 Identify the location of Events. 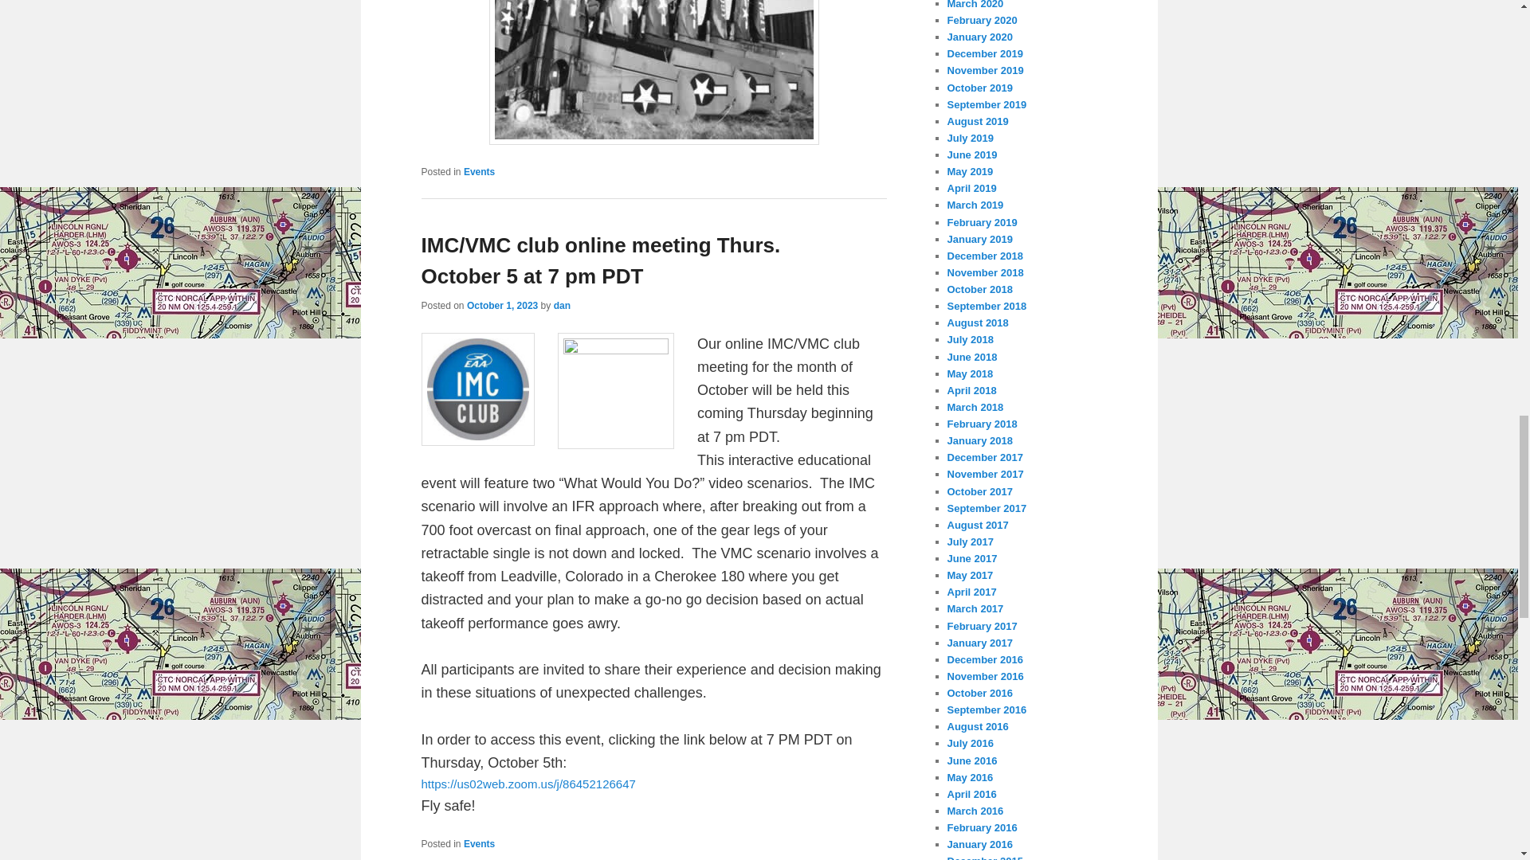
(478, 844).